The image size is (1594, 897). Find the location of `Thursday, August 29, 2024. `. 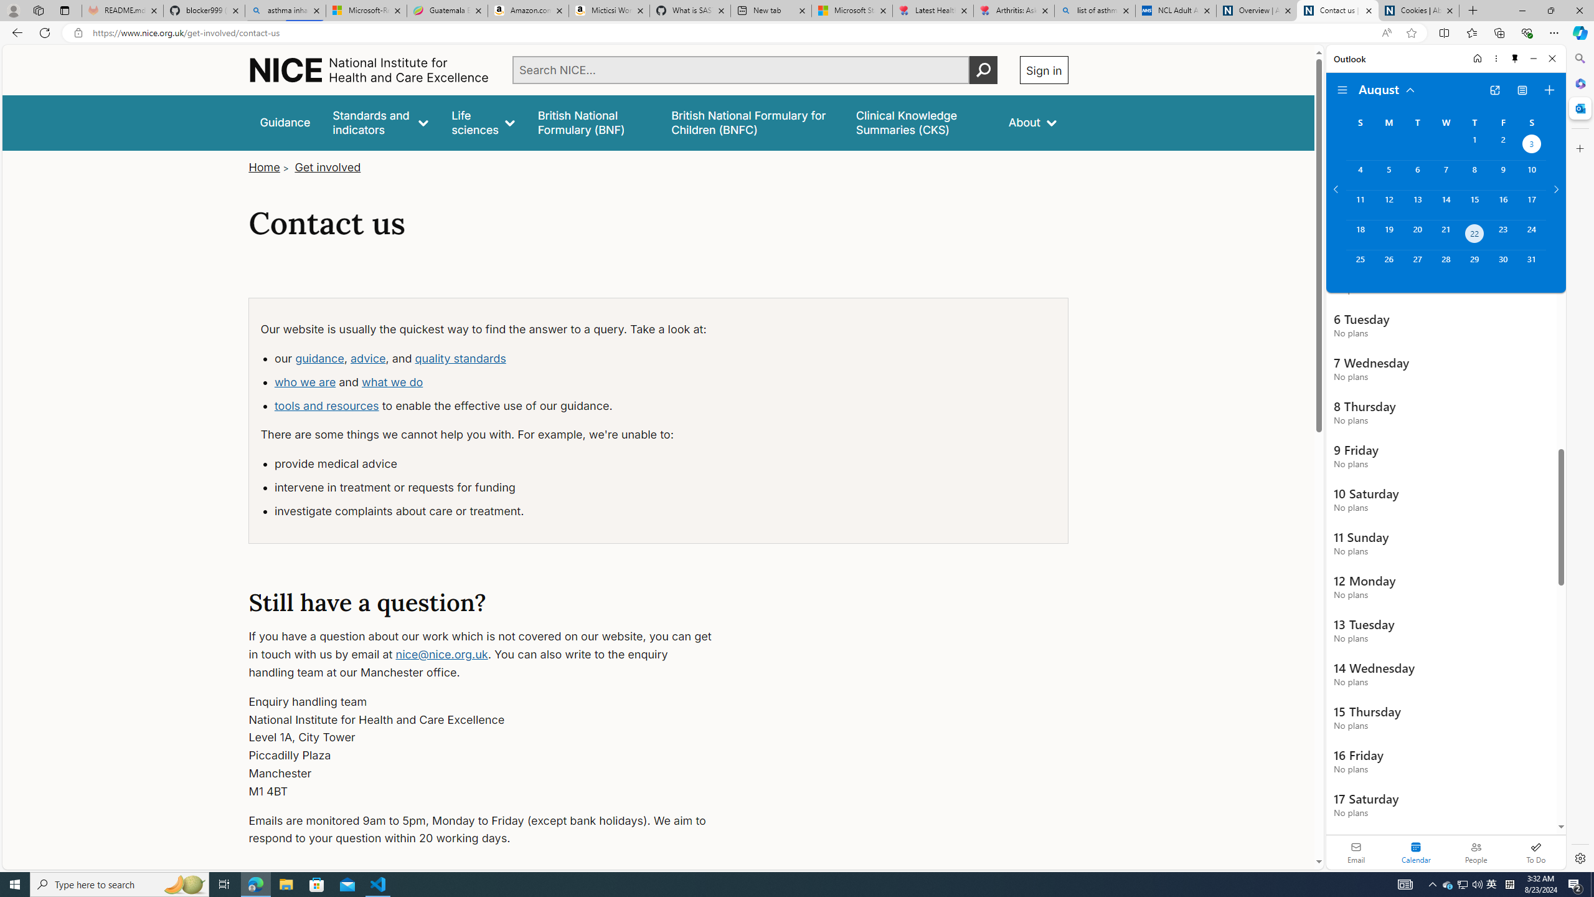

Thursday, August 29, 2024.  is located at coordinates (1474, 265).